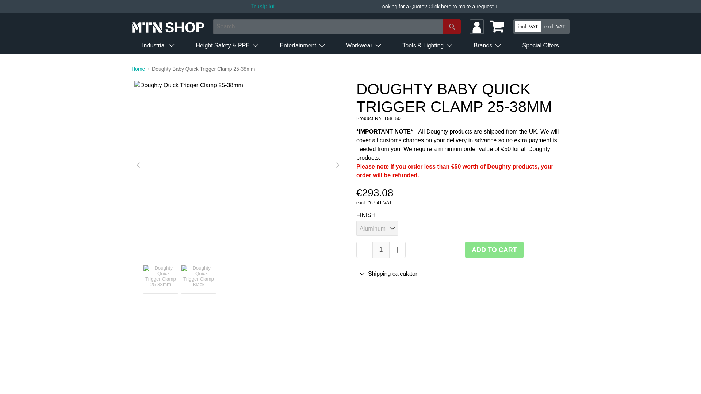 The image size is (701, 394). Describe the element at coordinates (142, 69) in the screenshot. I see `MTN Shop EU` at that location.